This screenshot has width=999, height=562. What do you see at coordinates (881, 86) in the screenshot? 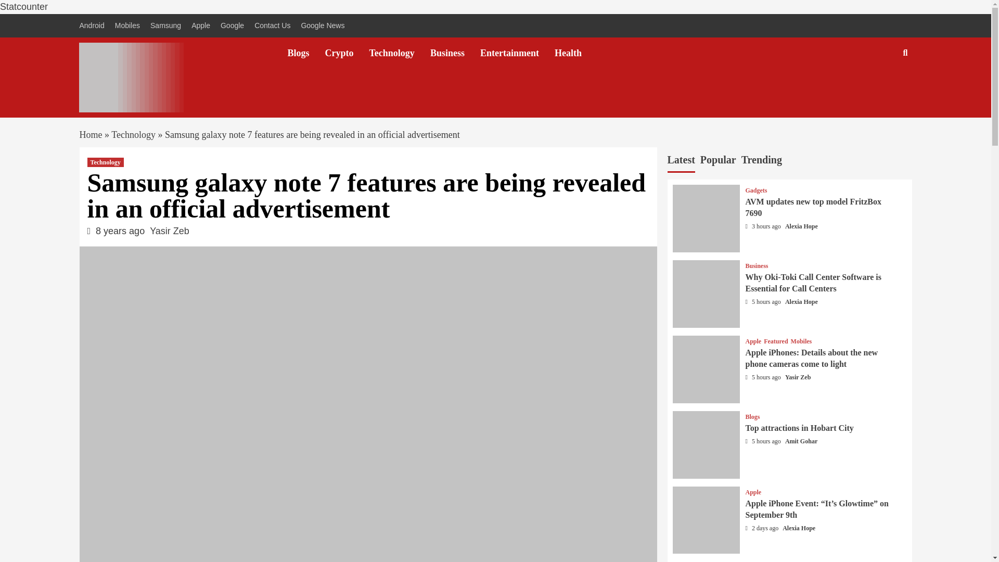
I see `Search` at bounding box center [881, 86].